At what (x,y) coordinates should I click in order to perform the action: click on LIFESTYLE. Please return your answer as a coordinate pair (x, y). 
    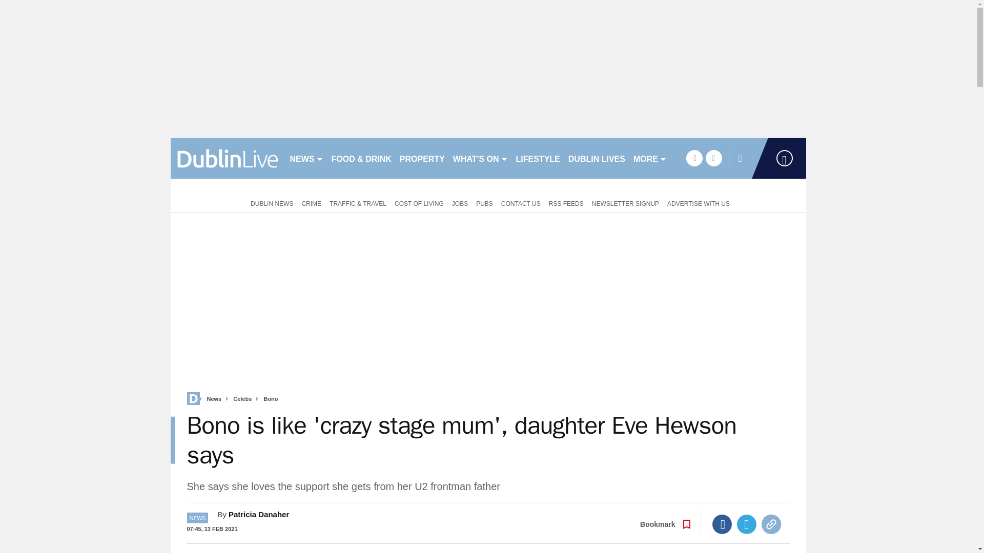
    Looking at the image, I should click on (538, 158).